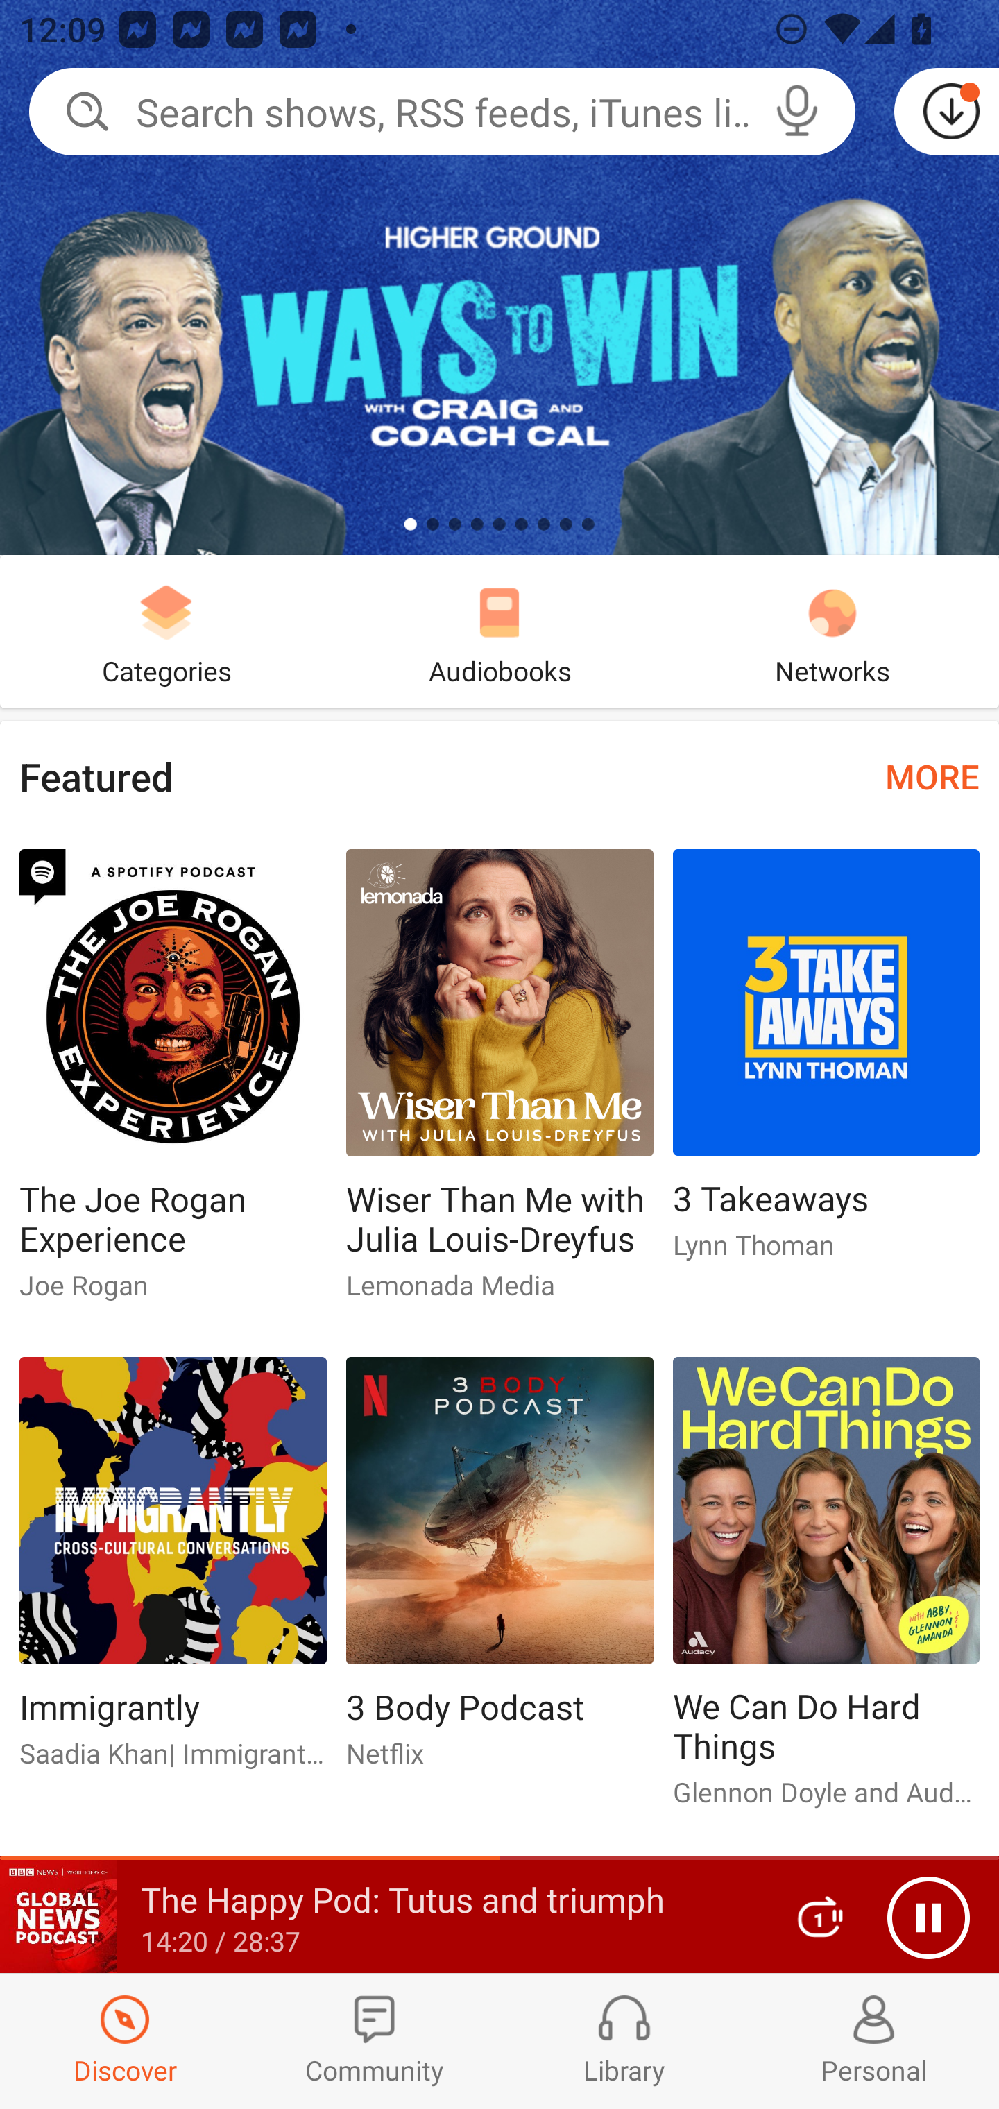  I want to click on 3 Takeaways 3 Takeaways Lynn Thoman, so click(826, 1066).